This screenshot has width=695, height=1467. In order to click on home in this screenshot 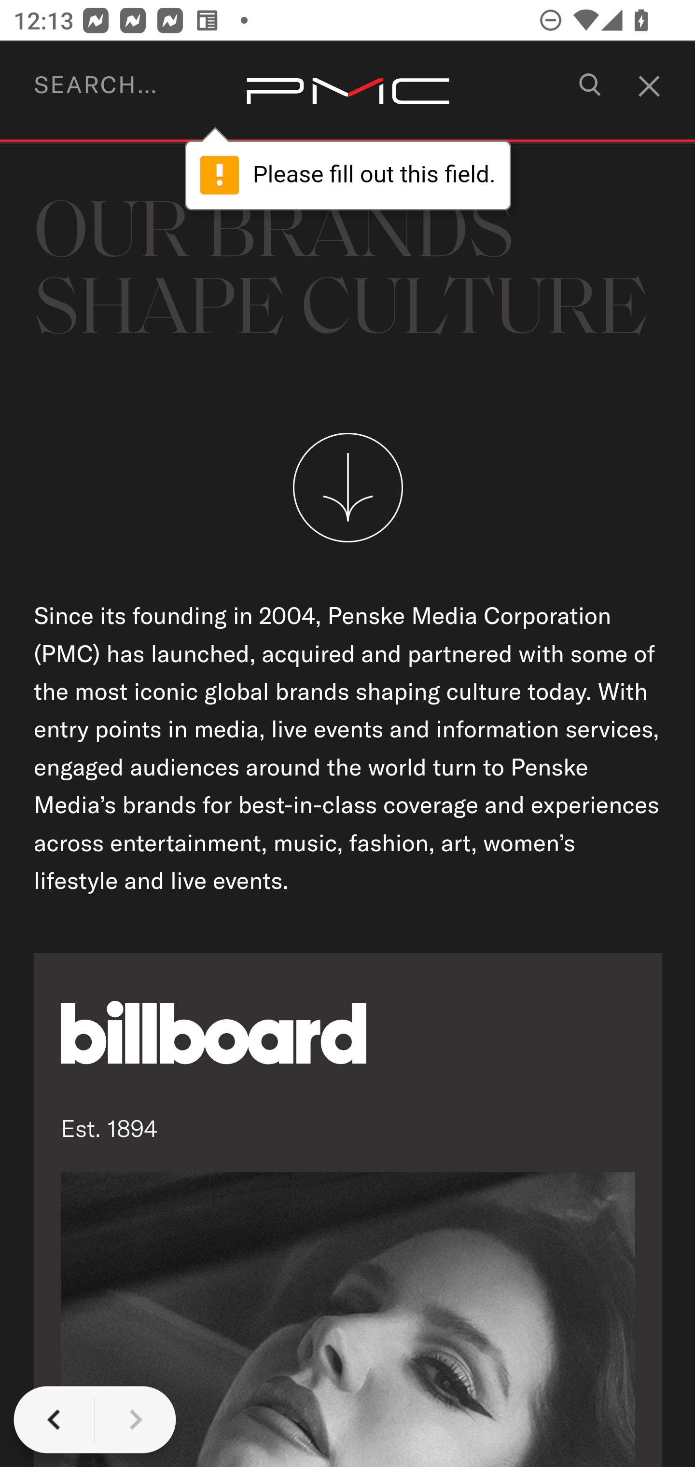, I will do `click(348, 92)`.